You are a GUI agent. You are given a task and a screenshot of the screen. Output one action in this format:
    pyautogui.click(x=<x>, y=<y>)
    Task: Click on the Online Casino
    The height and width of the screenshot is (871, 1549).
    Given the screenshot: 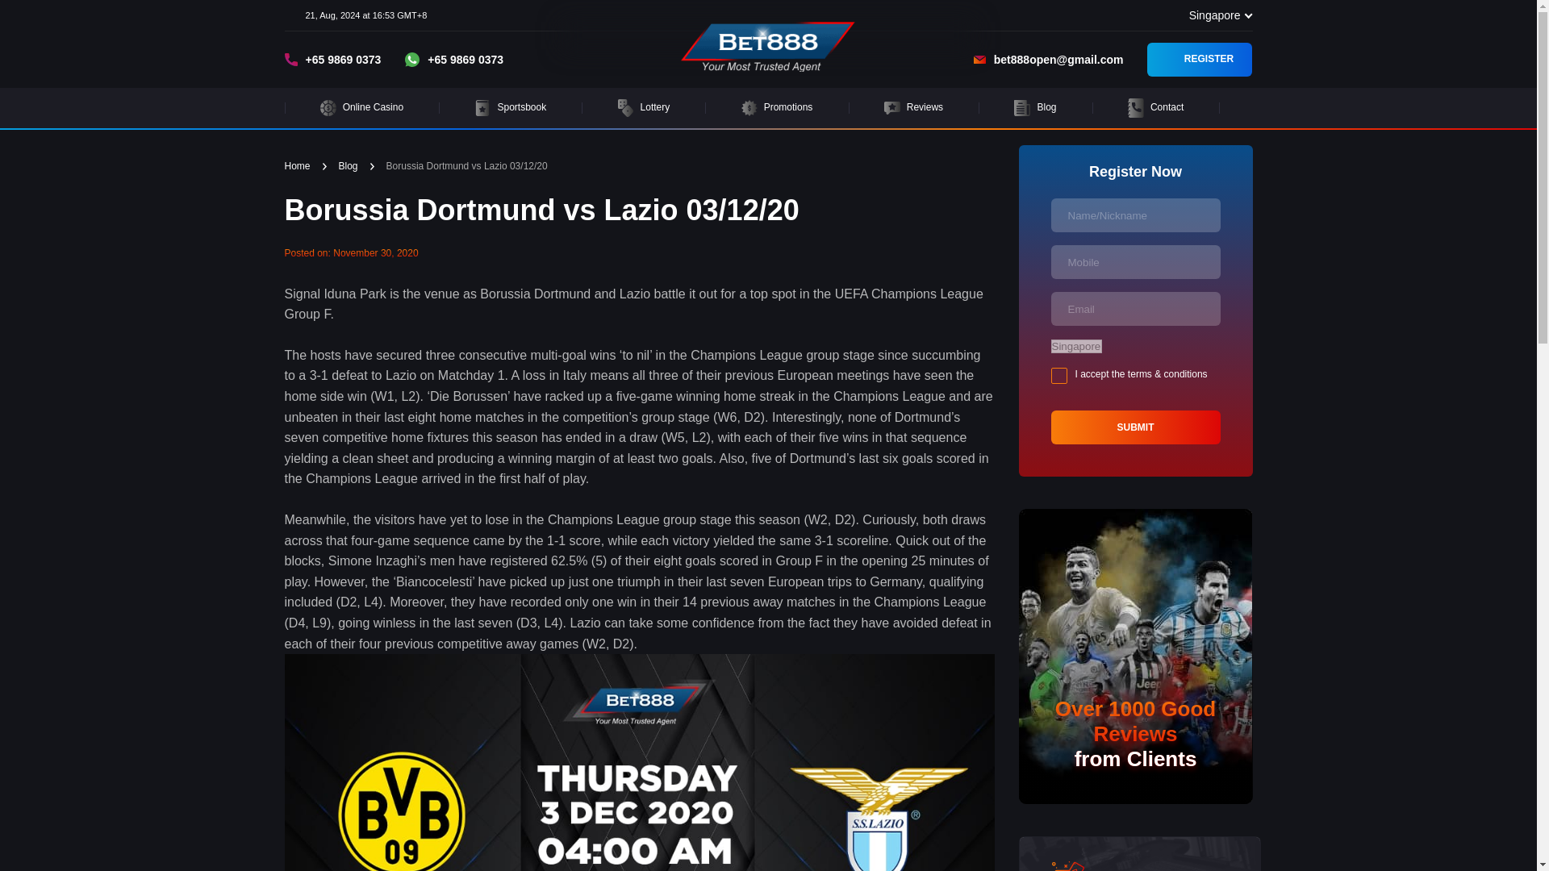 What is the action you would take?
    pyautogui.click(x=361, y=108)
    